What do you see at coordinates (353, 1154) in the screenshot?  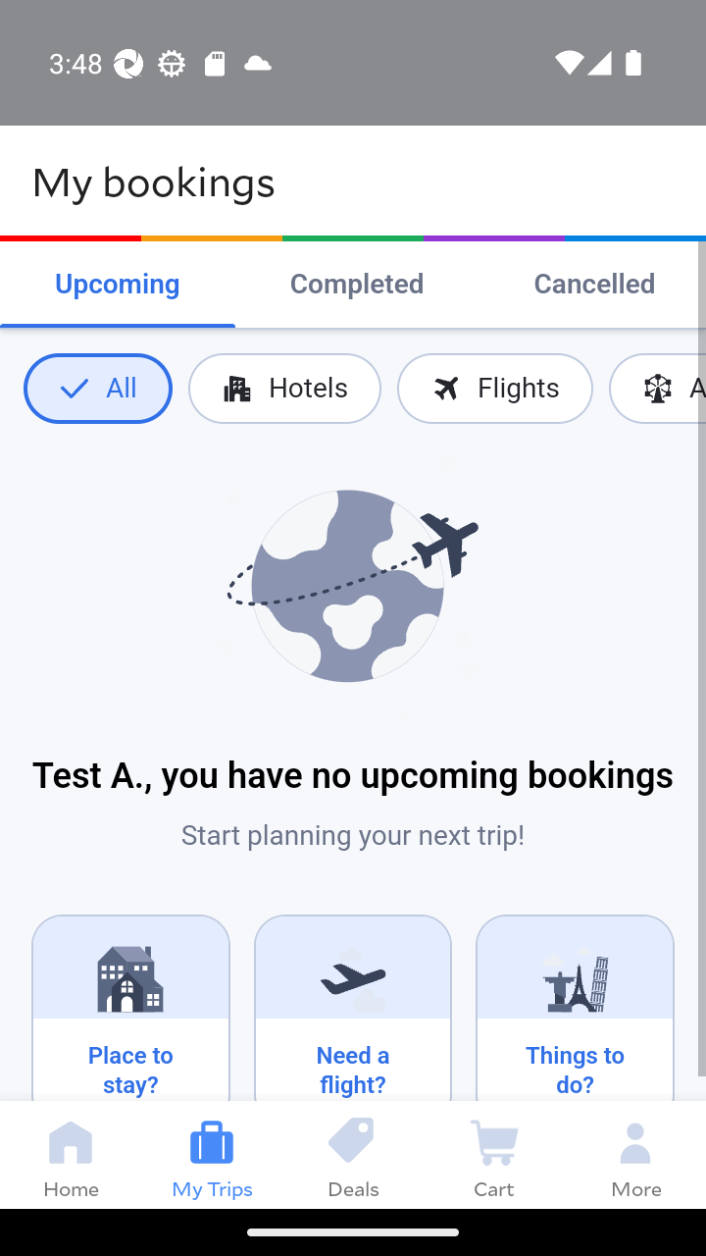 I see `Deals` at bounding box center [353, 1154].